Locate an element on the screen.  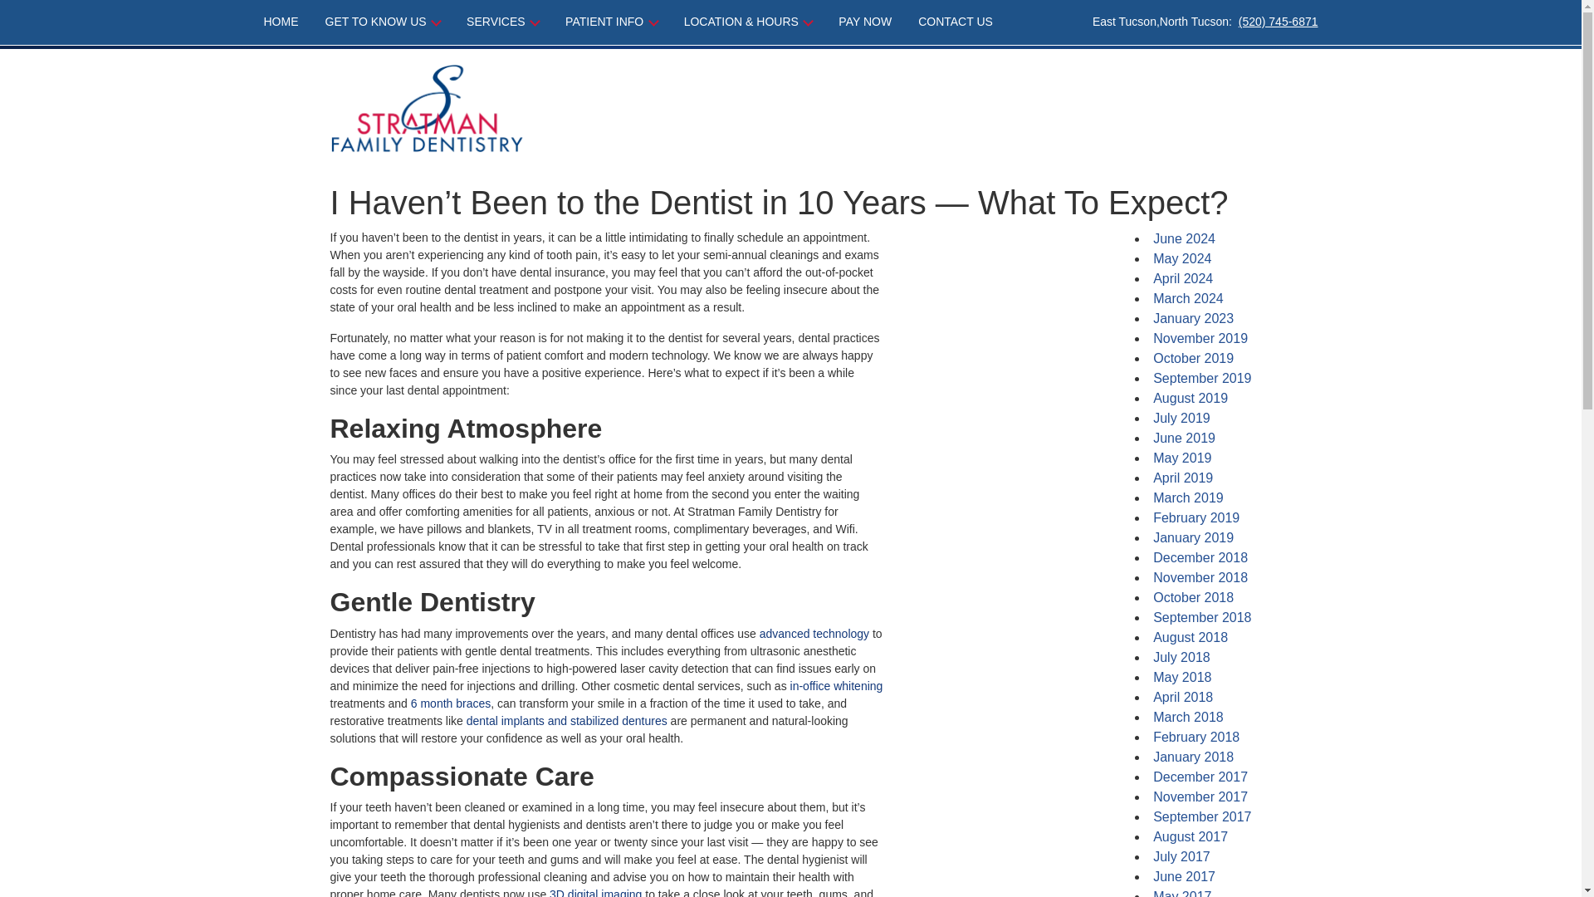
PATIENT INFO is located at coordinates (611, 22).